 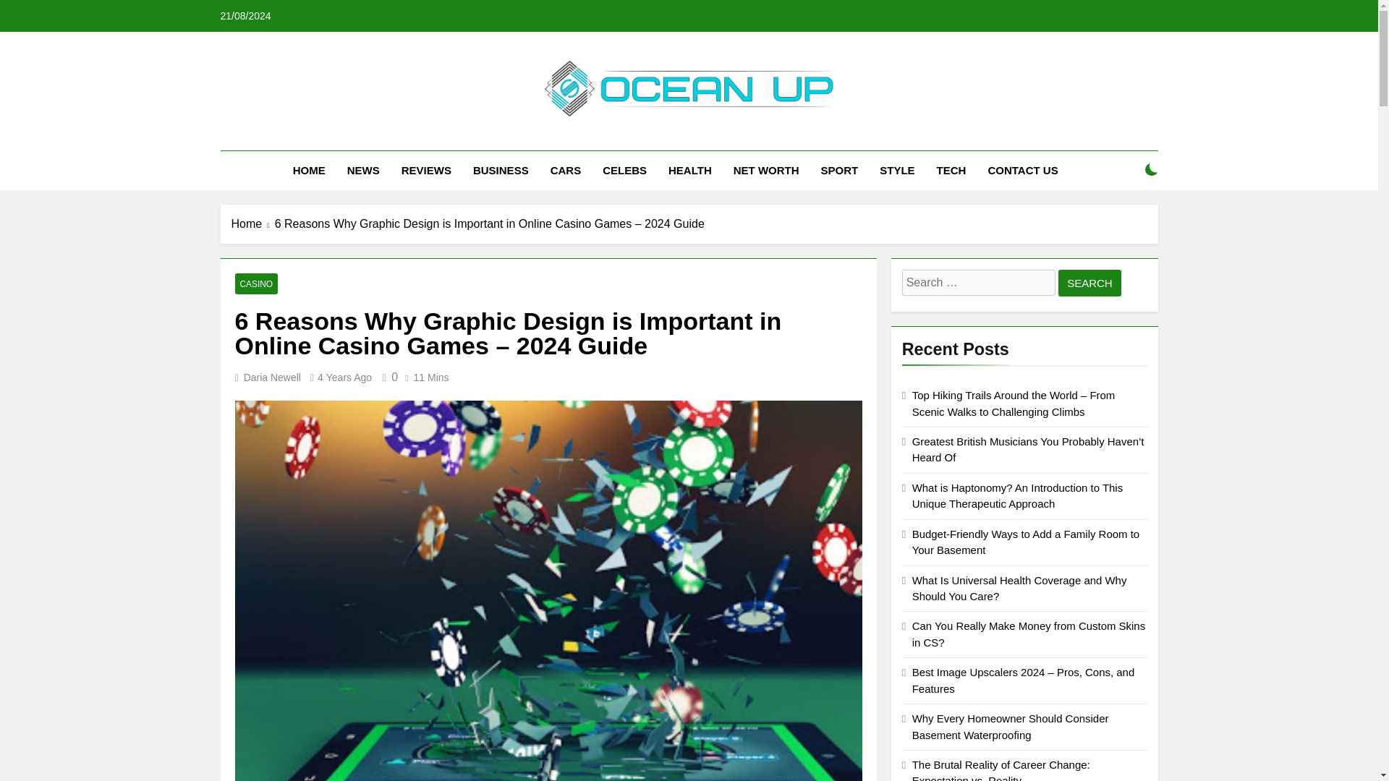 I want to click on CELEBS, so click(x=624, y=171).